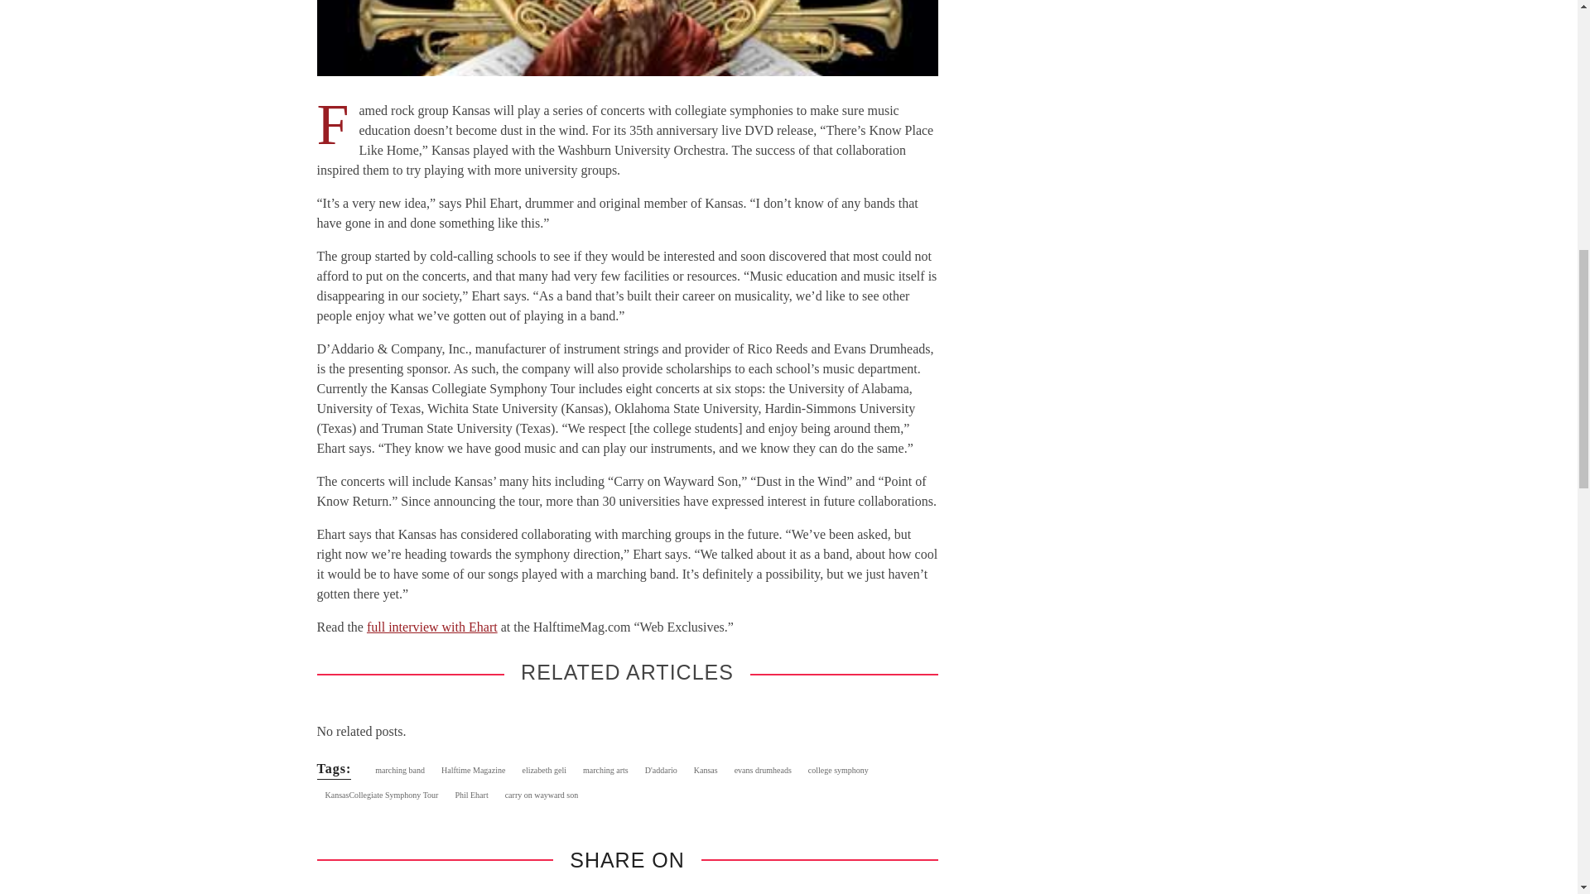 The height and width of the screenshot is (894, 1590). What do you see at coordinates (706, 770) in the screenshot?
I see `View all posts tagged Kansas` at bounding box center [706, 770].